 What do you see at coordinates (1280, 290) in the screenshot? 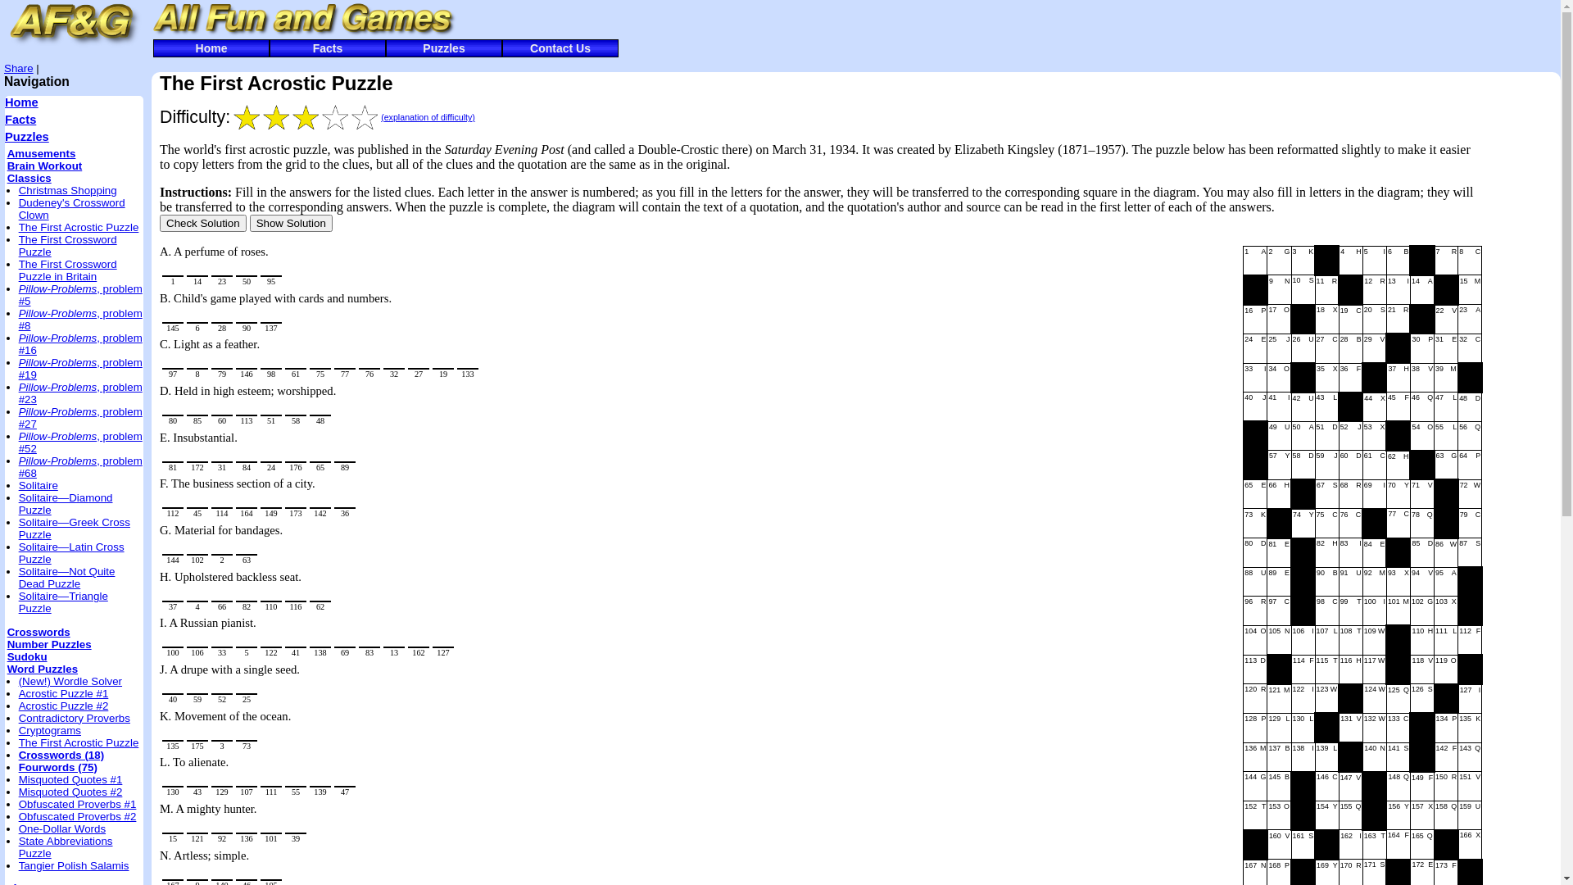
I see `9
N` at bounding box center [1280, 290].